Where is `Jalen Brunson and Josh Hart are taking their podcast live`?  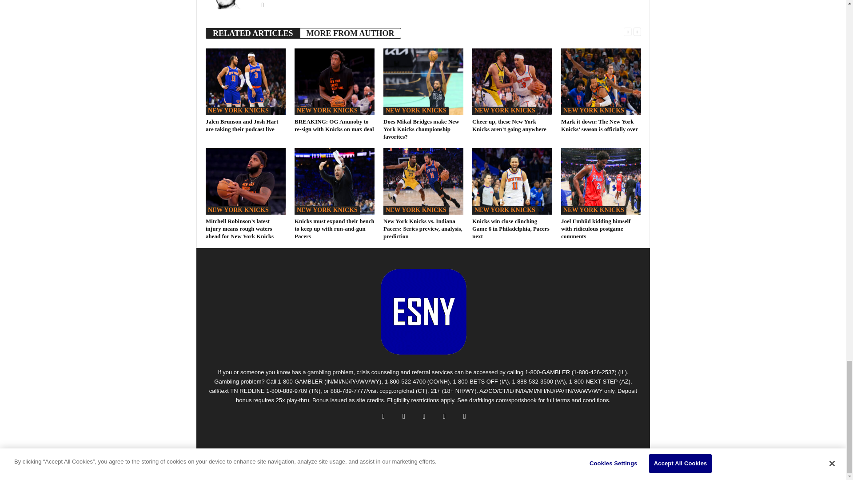
Jalen Brunson and Josh Hart are taking their podcast live is located at coordinates (245, 82).